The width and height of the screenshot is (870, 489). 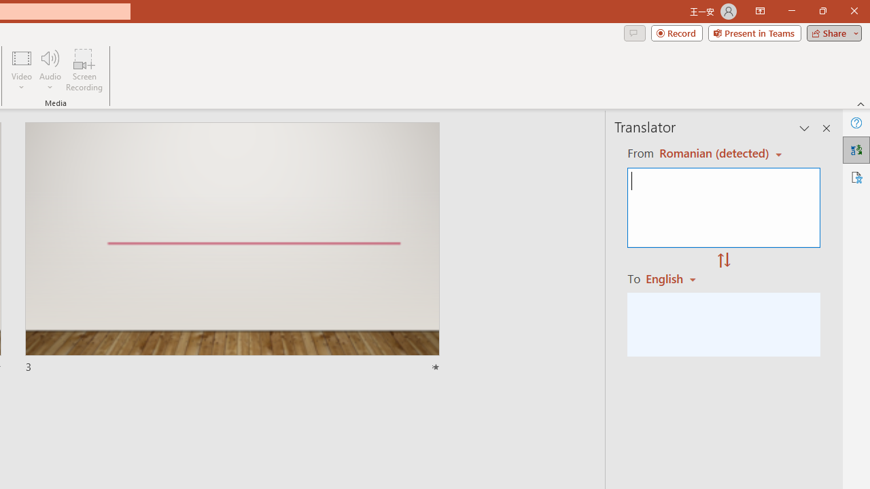 What do you see at coordinates (676, 278) in the screenshot?
I see `Romanian` at bounding box center [676, 278].